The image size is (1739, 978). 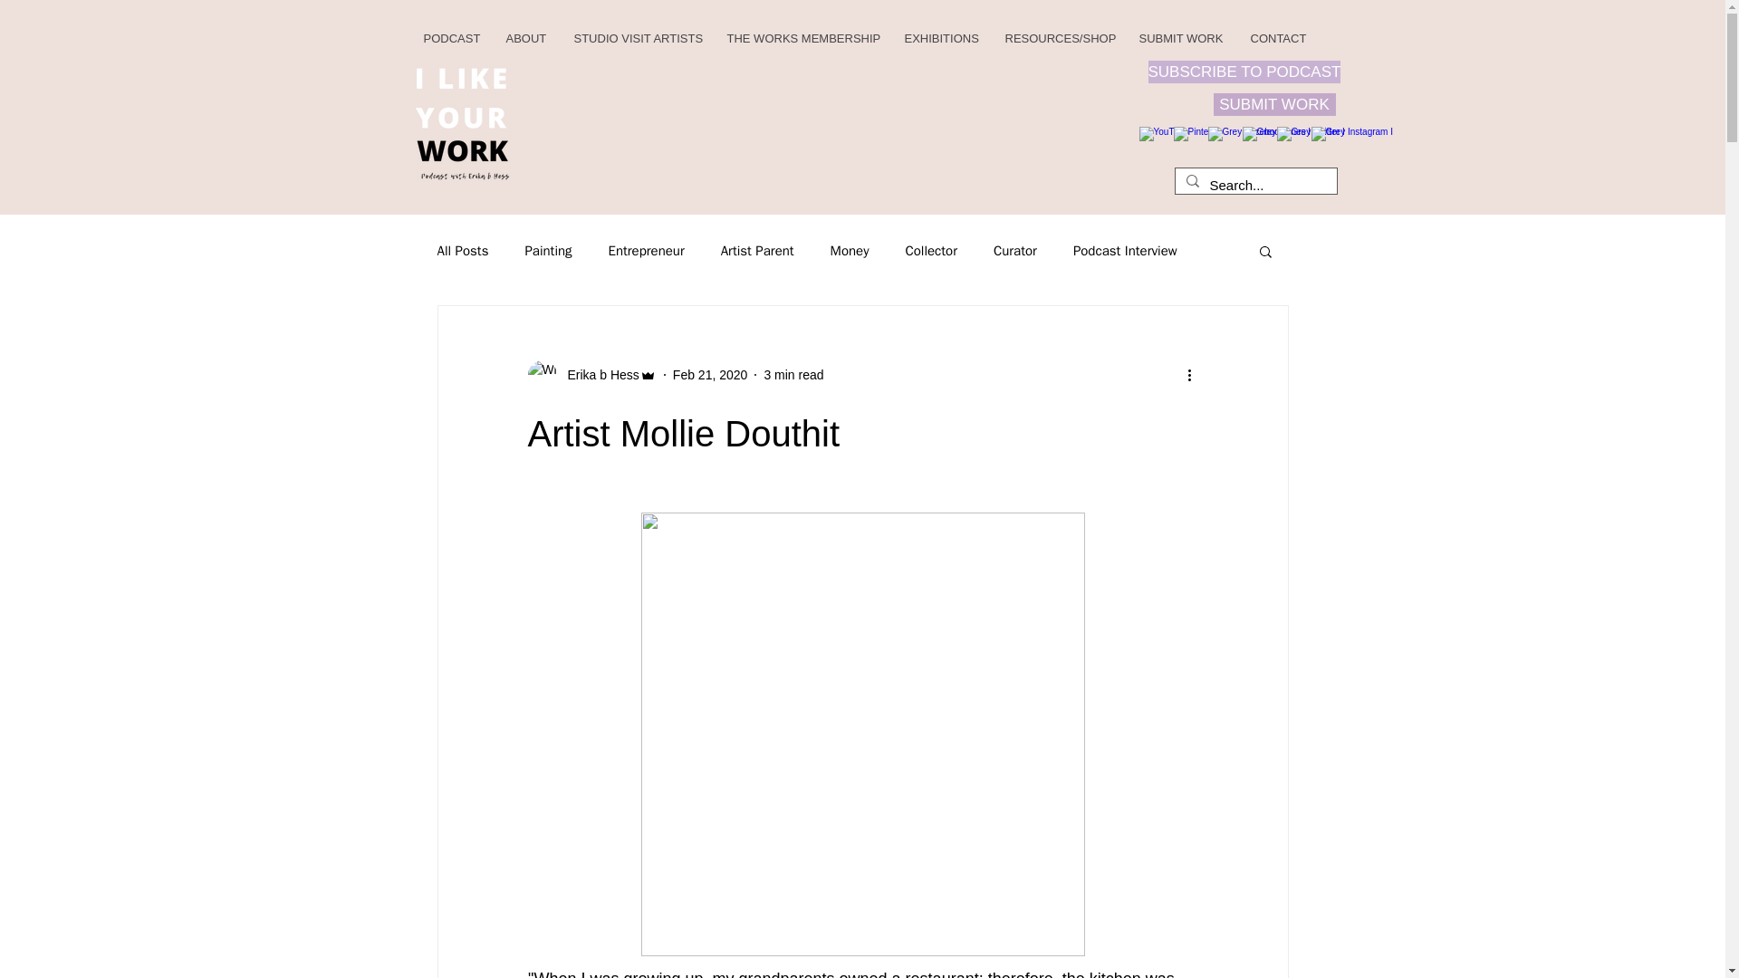 What do you see at coordinates (800, 38) in the screenshot?
I see `THE WORKS MEMBERSHIP` at bounding box center [800, 38].